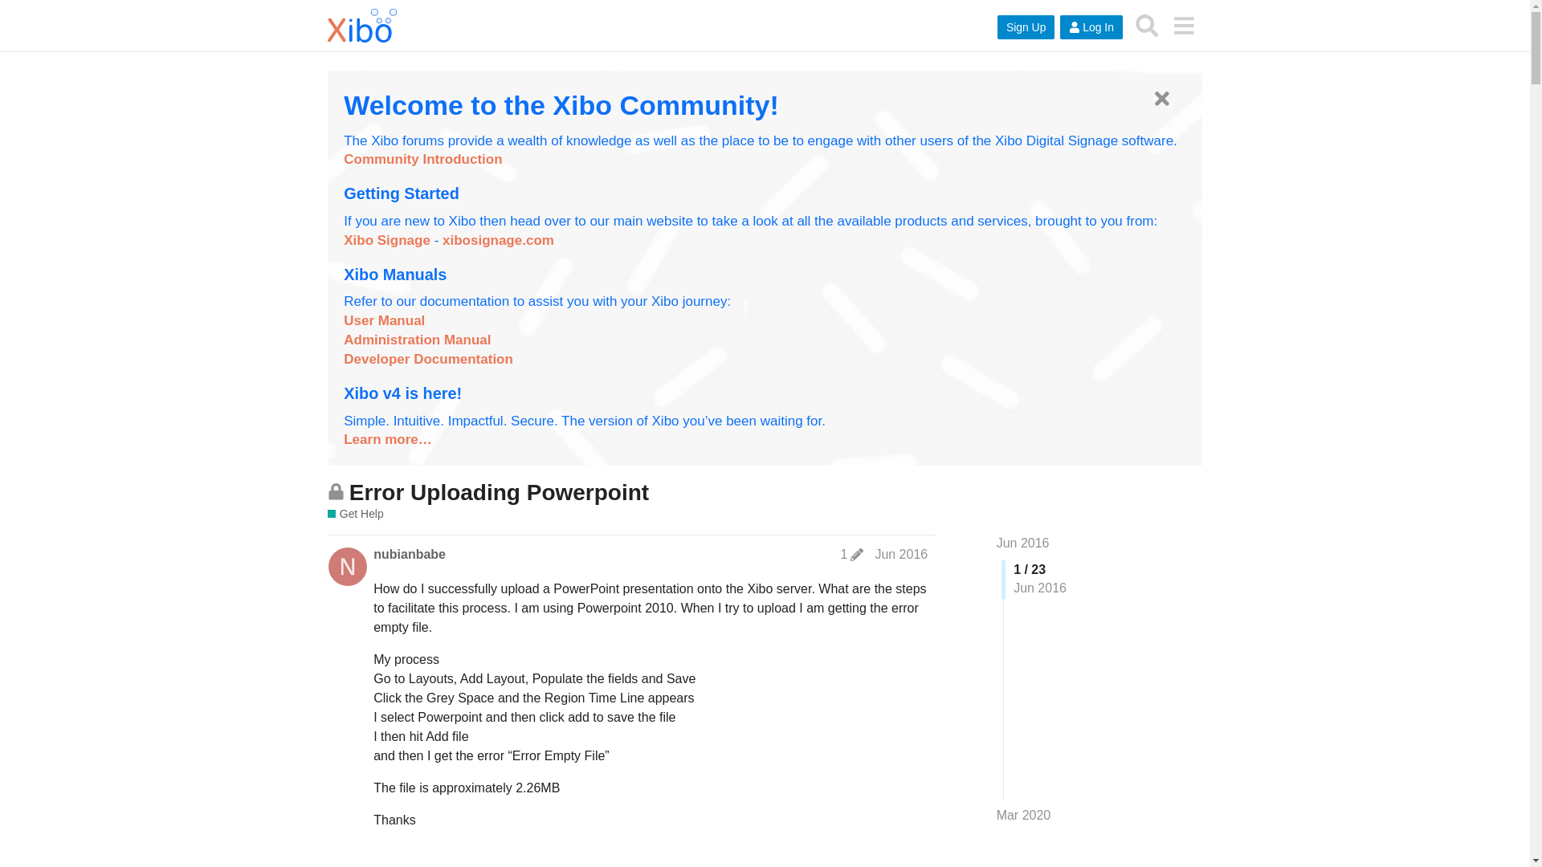 The width and height of the screenshot is (1542, 867). I want to click on Search, so click(1147, 25).